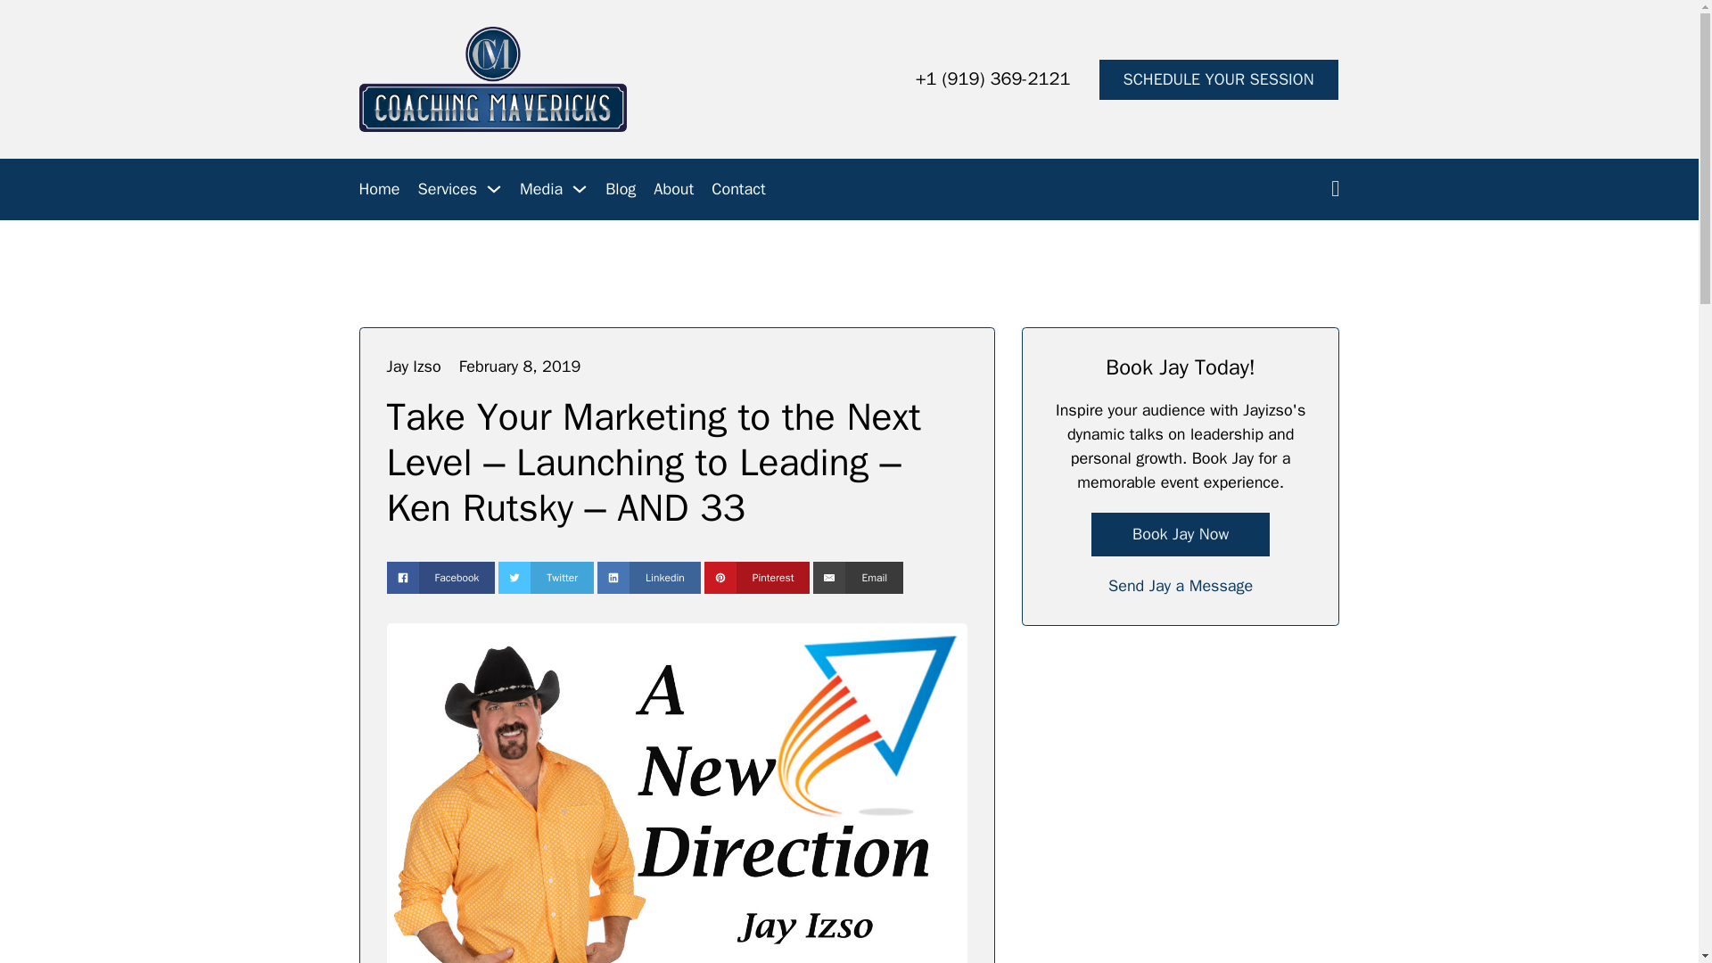  I want to click on Media, so click(541, 189).